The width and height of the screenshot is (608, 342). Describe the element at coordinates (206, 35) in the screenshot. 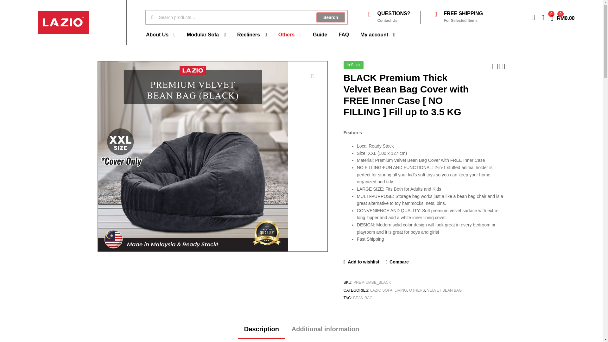

I see `Others` at that location.